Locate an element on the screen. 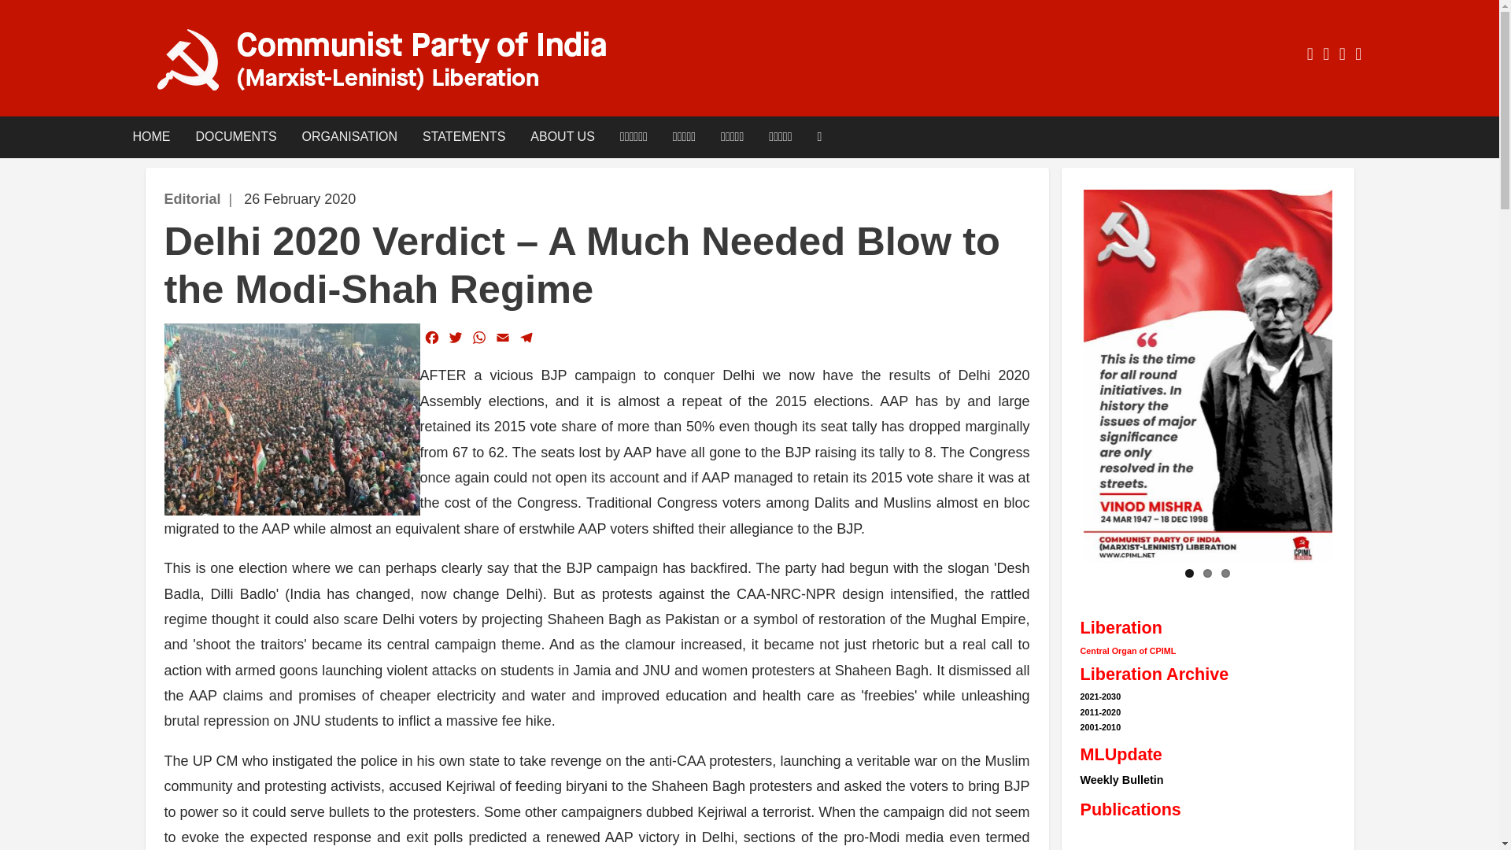 The height and width of the screenshot is (850, 1511). Facebook is located at coordinates (431, 337).